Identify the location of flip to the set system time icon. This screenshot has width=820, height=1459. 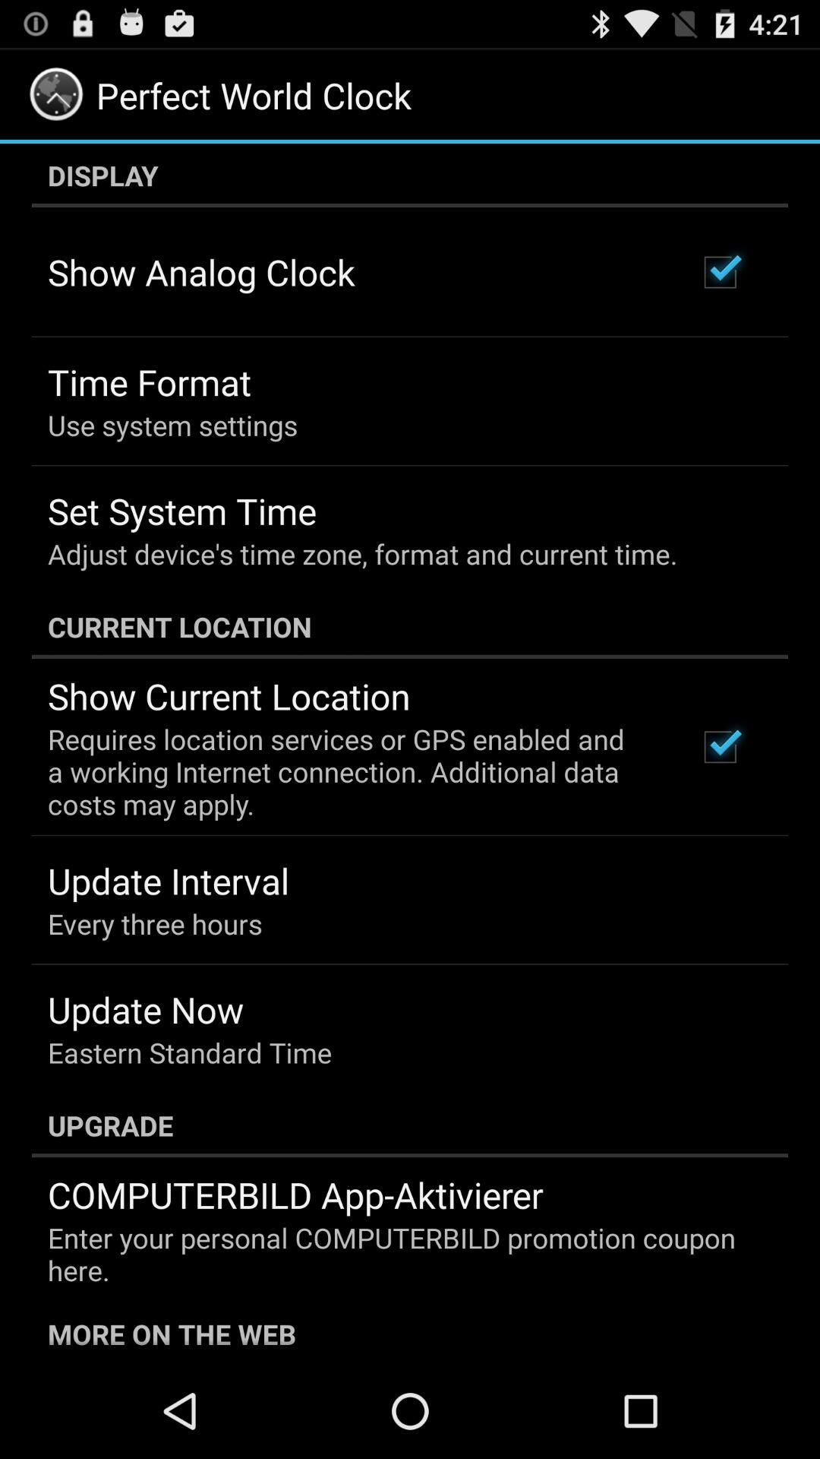
(182, 511).